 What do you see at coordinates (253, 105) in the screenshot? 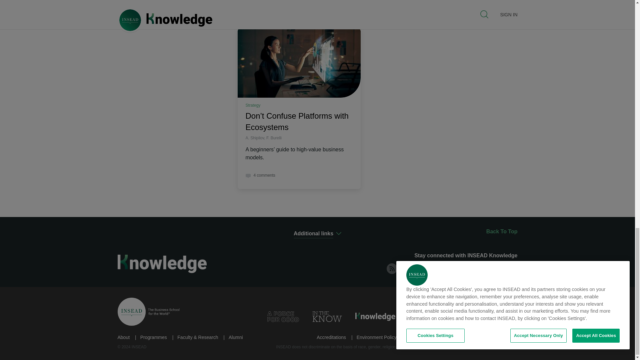
I see `Strategy` at bounding box center [253, 105].